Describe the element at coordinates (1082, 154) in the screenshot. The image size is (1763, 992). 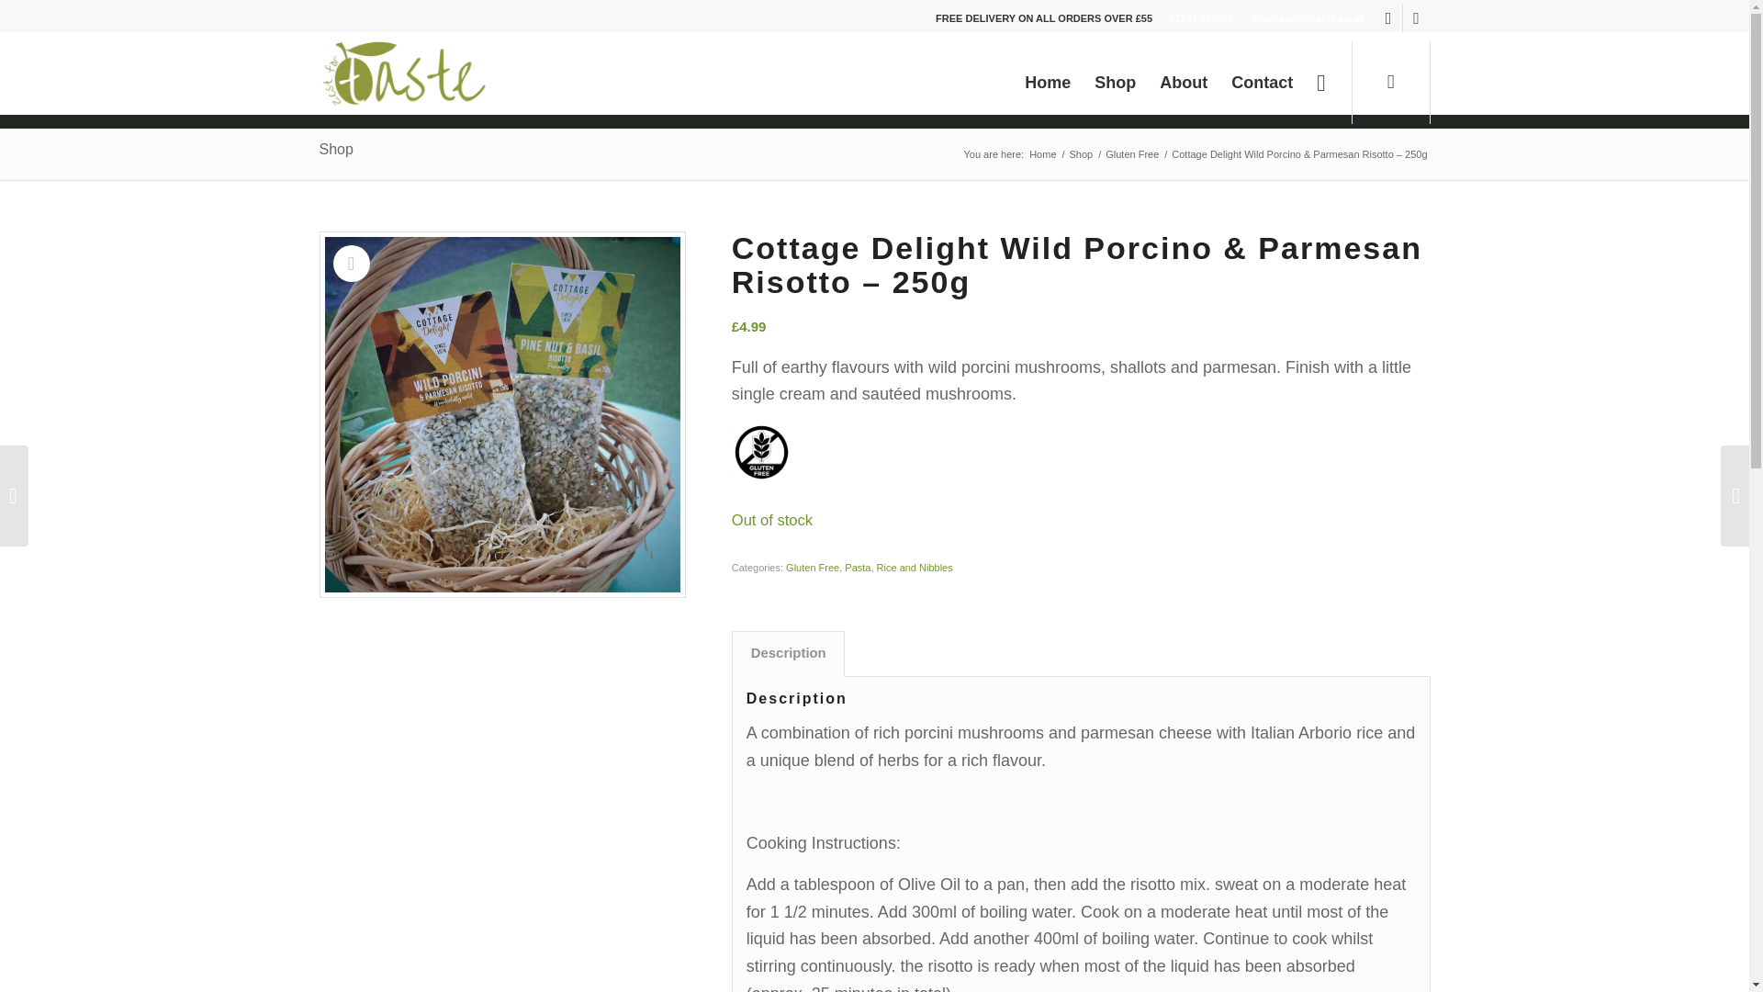
I see `Shop` at that location.